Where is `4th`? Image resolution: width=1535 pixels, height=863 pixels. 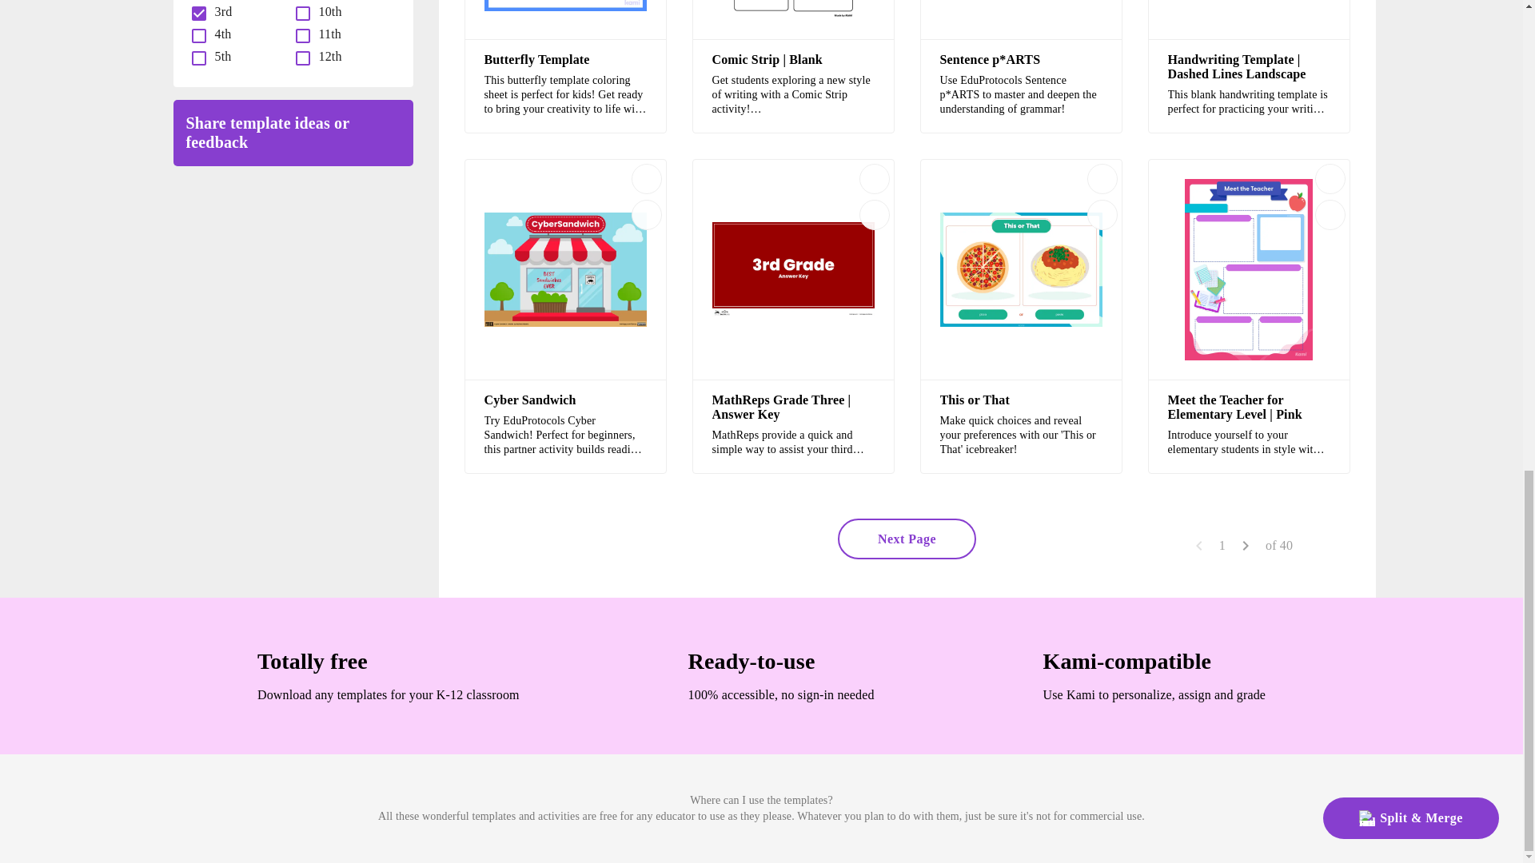 4th is located at coordinates (219, 34).